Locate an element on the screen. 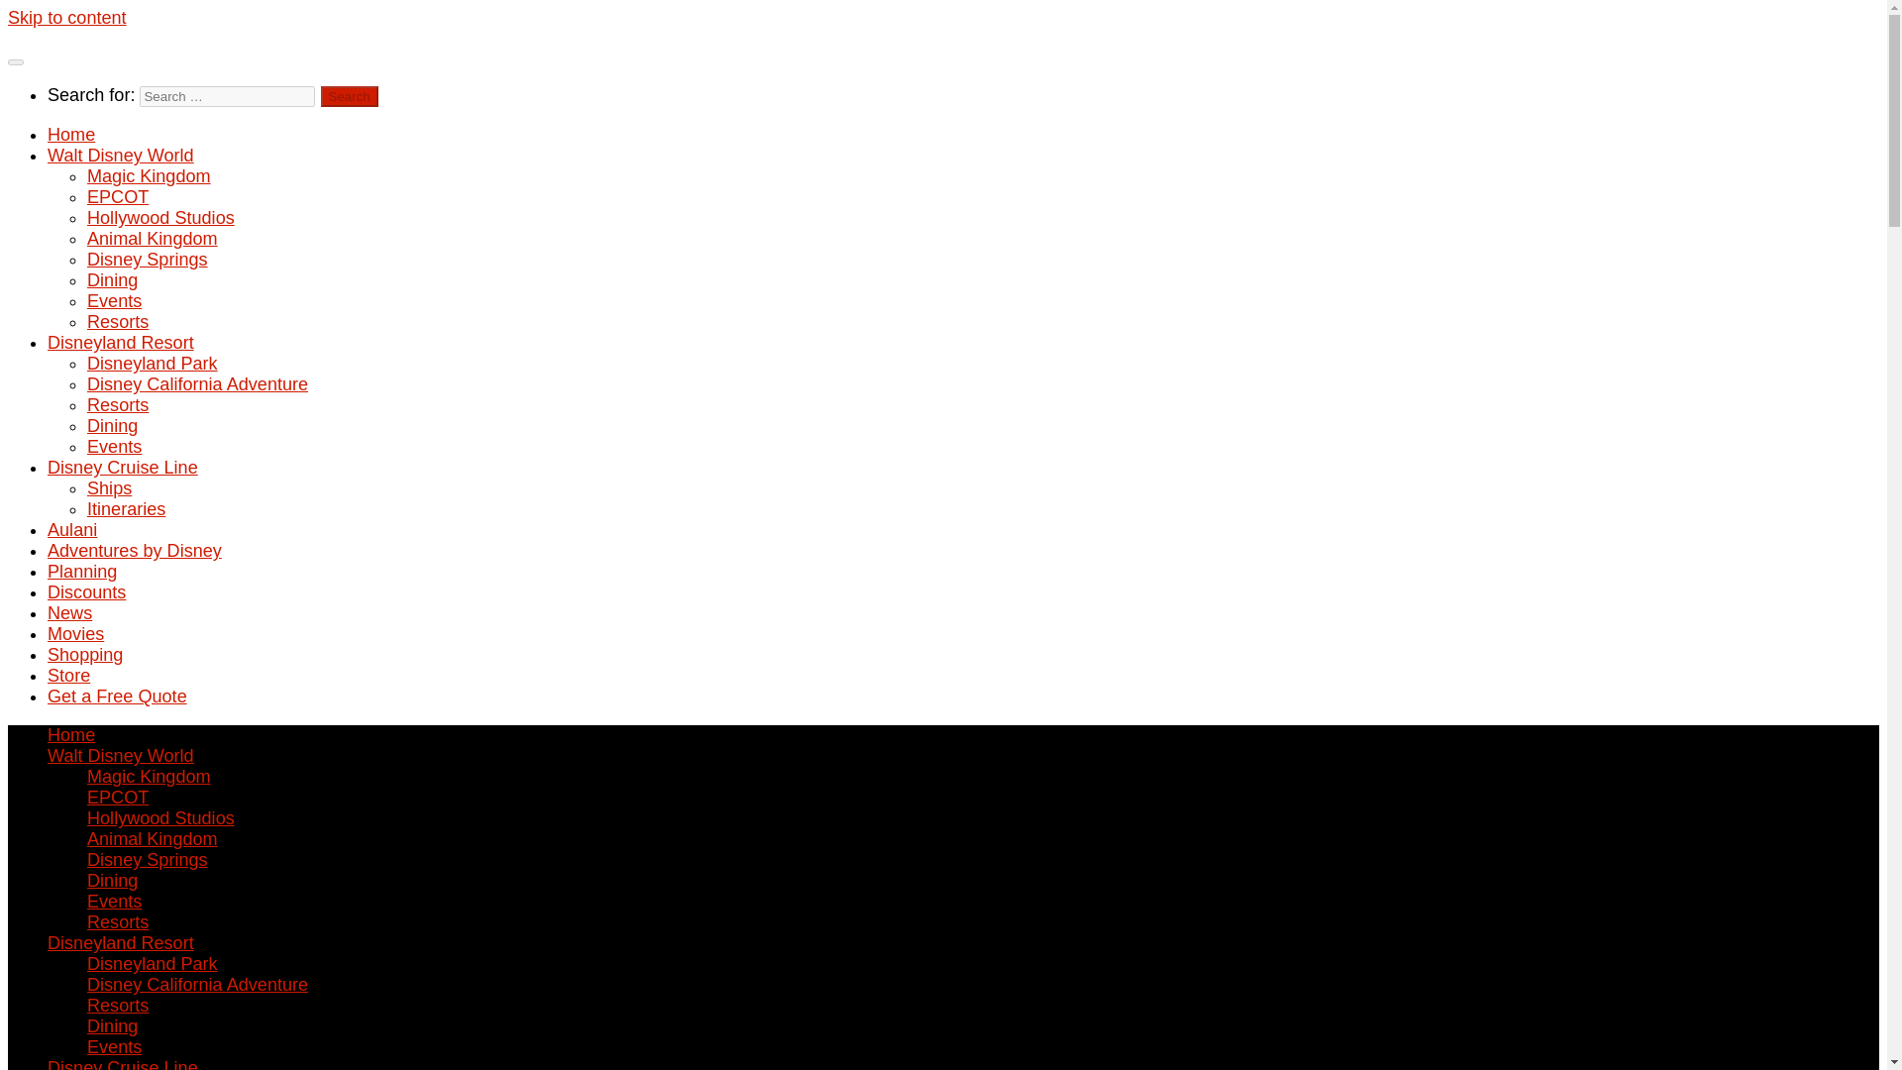 This screenshot has width=1902, height=1070. Magic Kingdom is located at coordinates (149, 176).